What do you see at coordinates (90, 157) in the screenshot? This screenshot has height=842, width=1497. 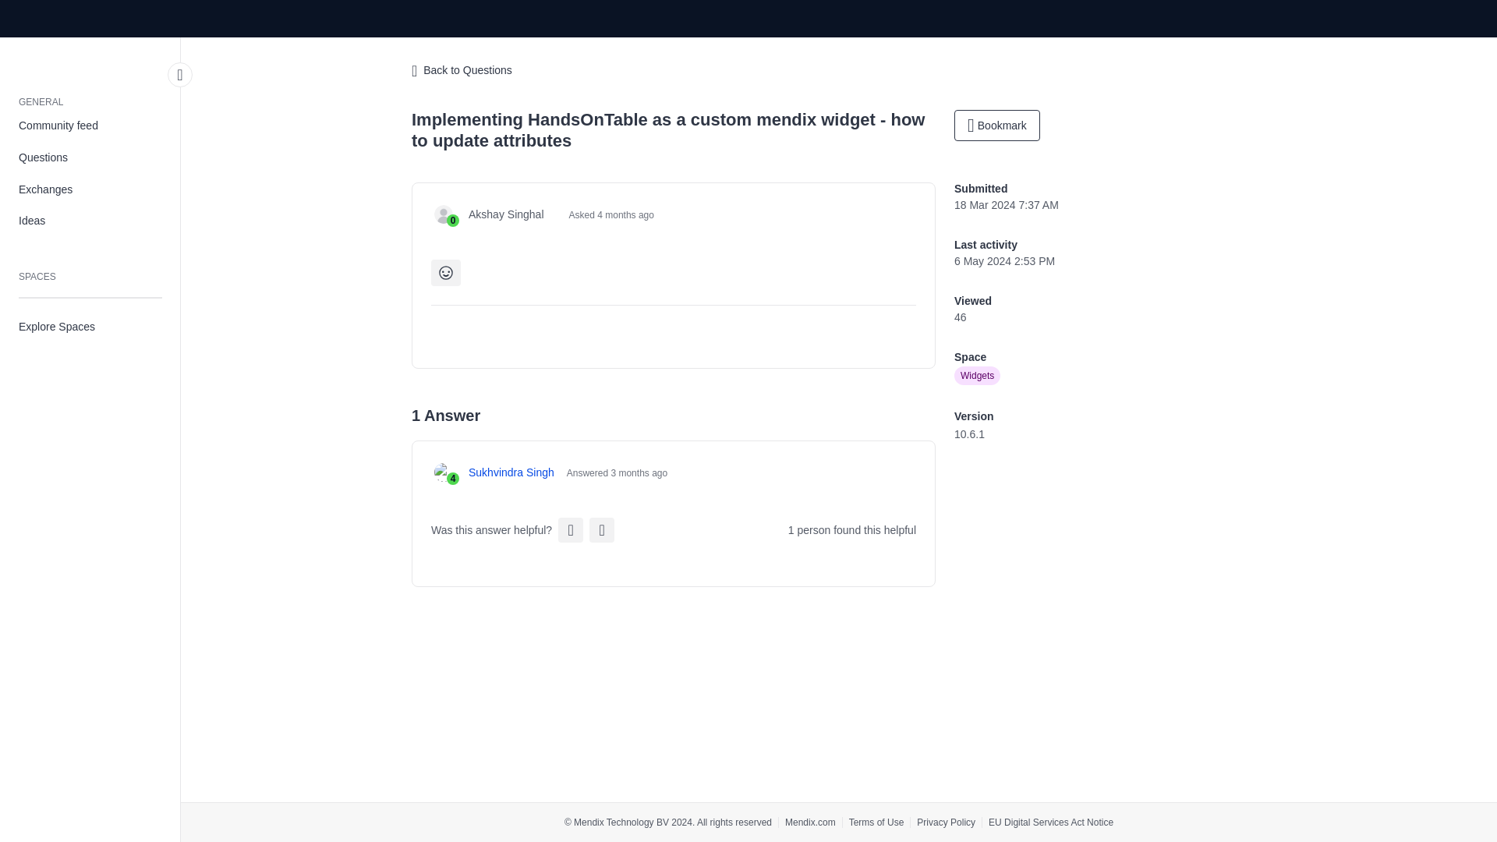 I see `Questions` at bounding box center [90, 157].